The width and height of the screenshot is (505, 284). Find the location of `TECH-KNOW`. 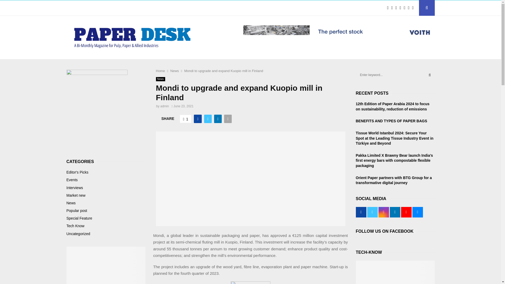

TECH-KNOW is located at coordinates (160, 8).